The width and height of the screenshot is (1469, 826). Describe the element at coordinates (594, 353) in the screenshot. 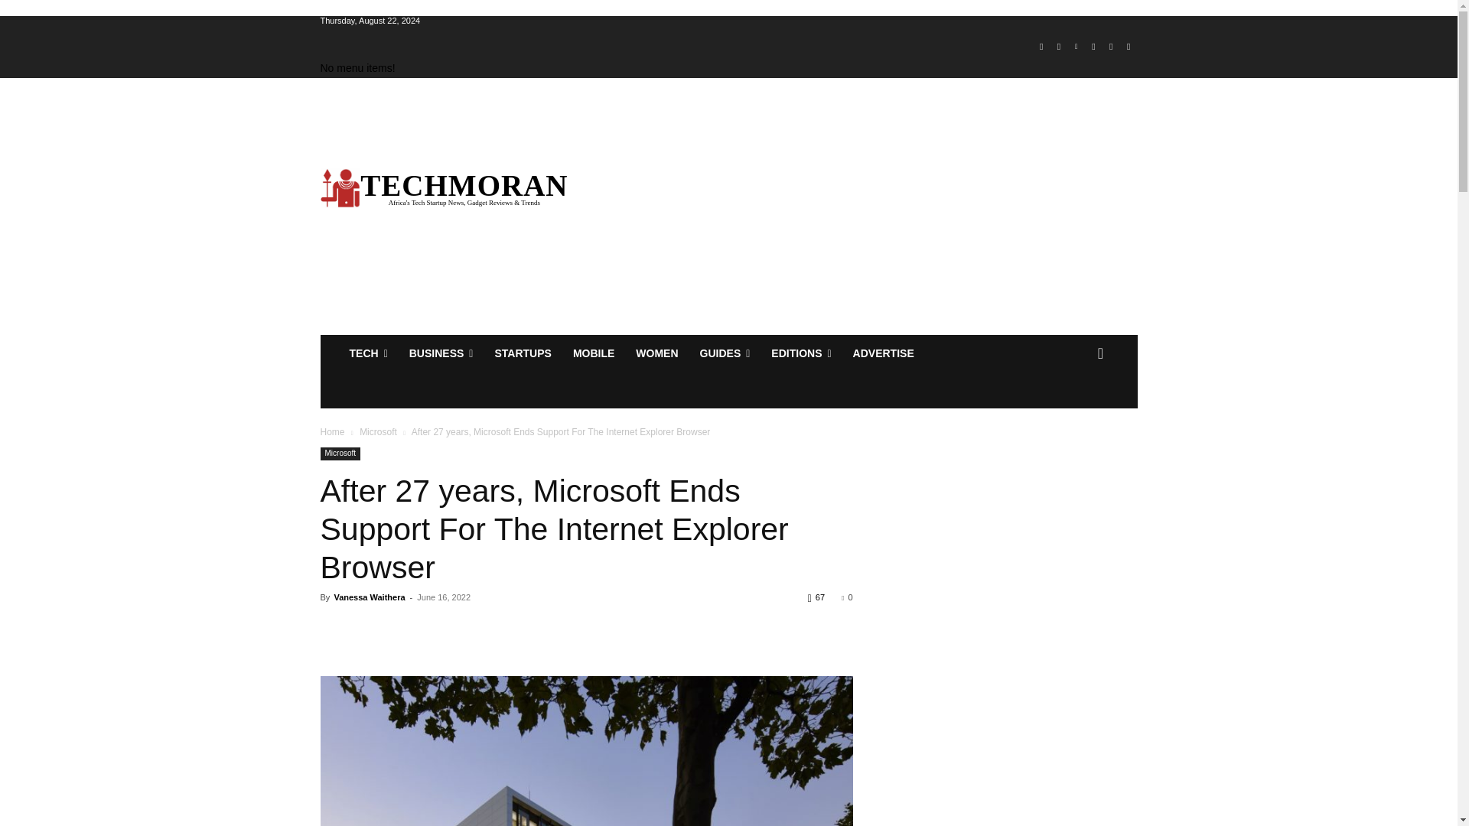

I see `Mobile` at that location.